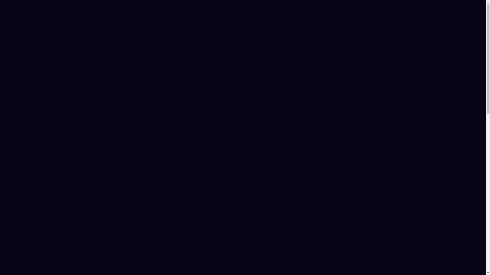  What do you see at coordinates (169, 8) in the screenshot?
I see `TOYS & GEAR` at bounding box center [169, 8].